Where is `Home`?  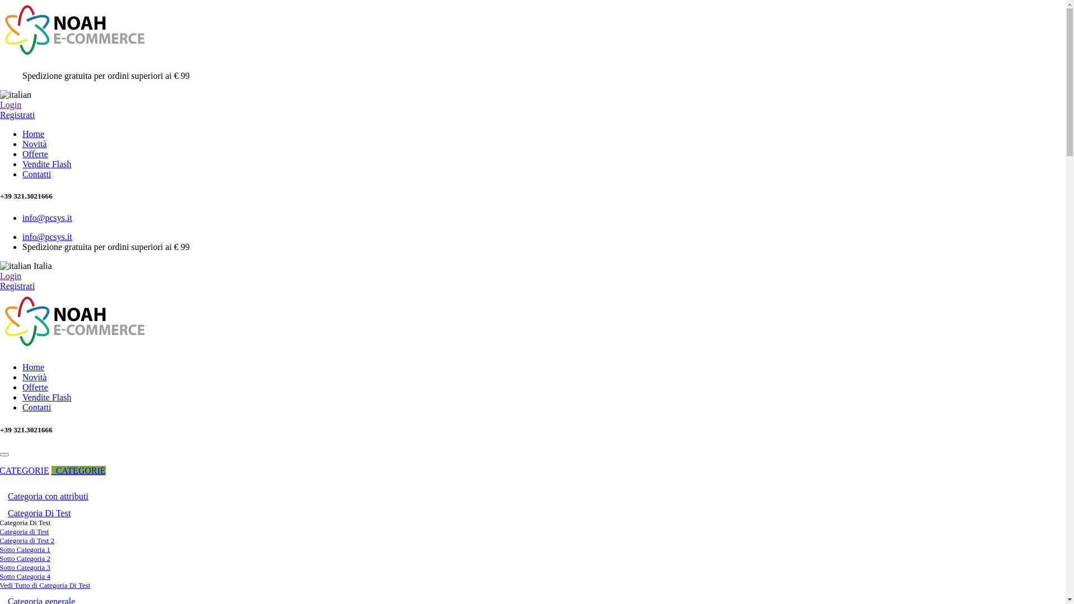 Home is located at coordinates (34, 134).